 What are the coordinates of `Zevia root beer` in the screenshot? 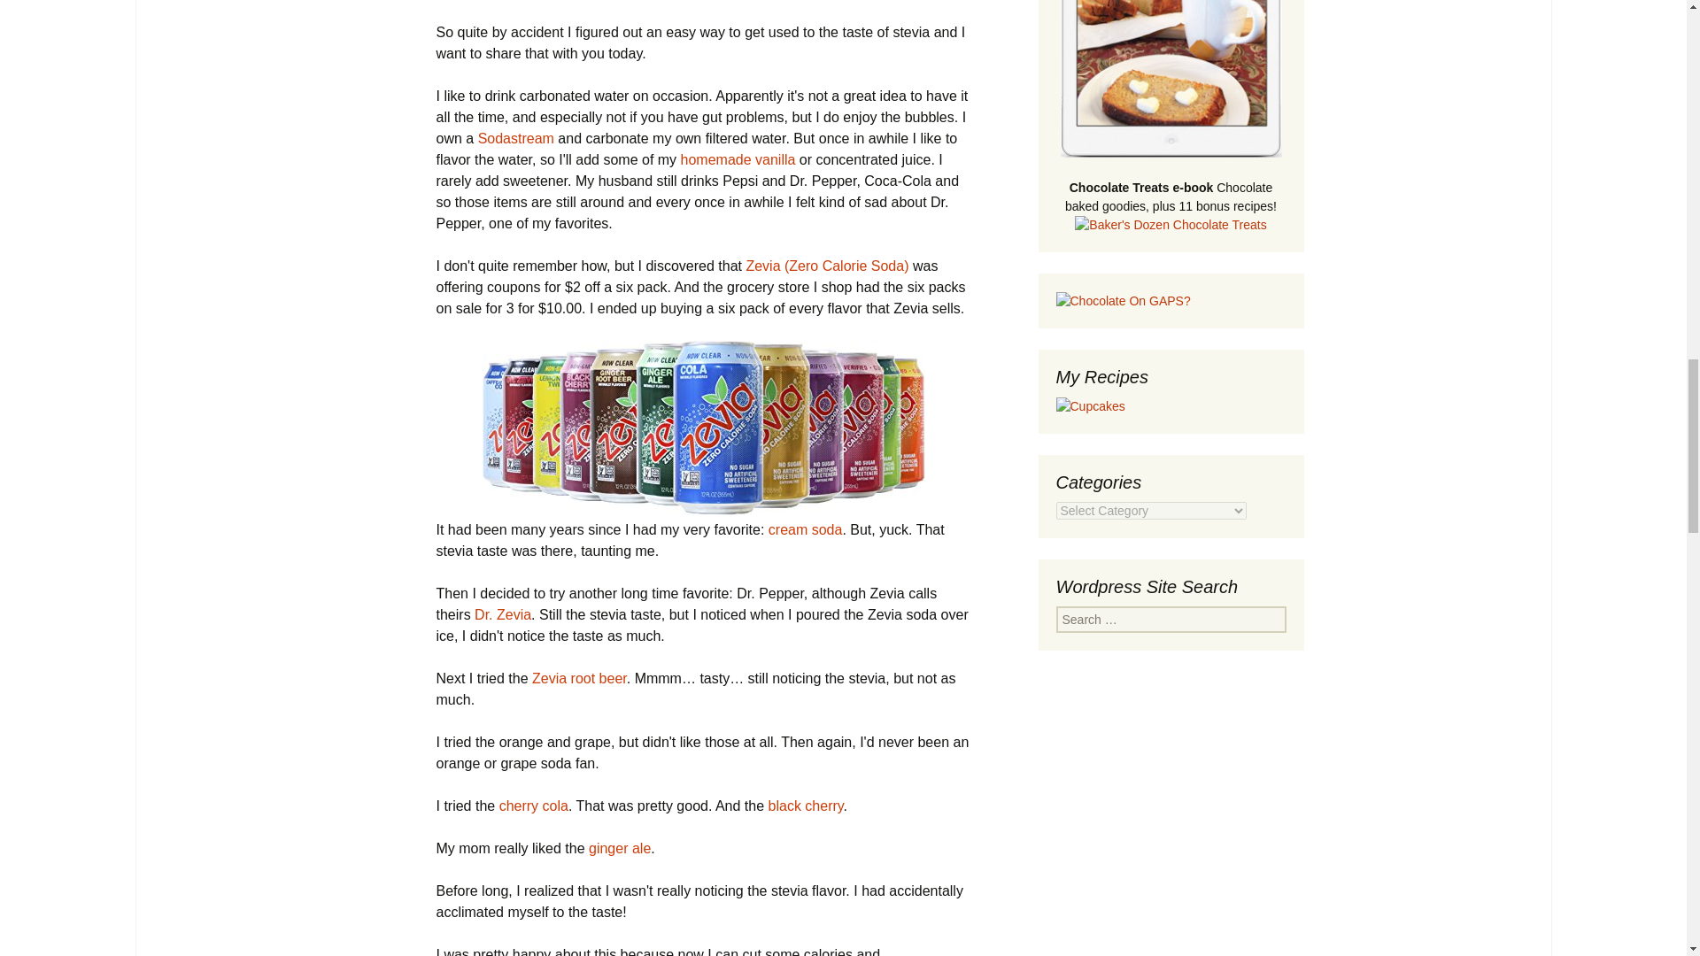 It's located at (579, 678).